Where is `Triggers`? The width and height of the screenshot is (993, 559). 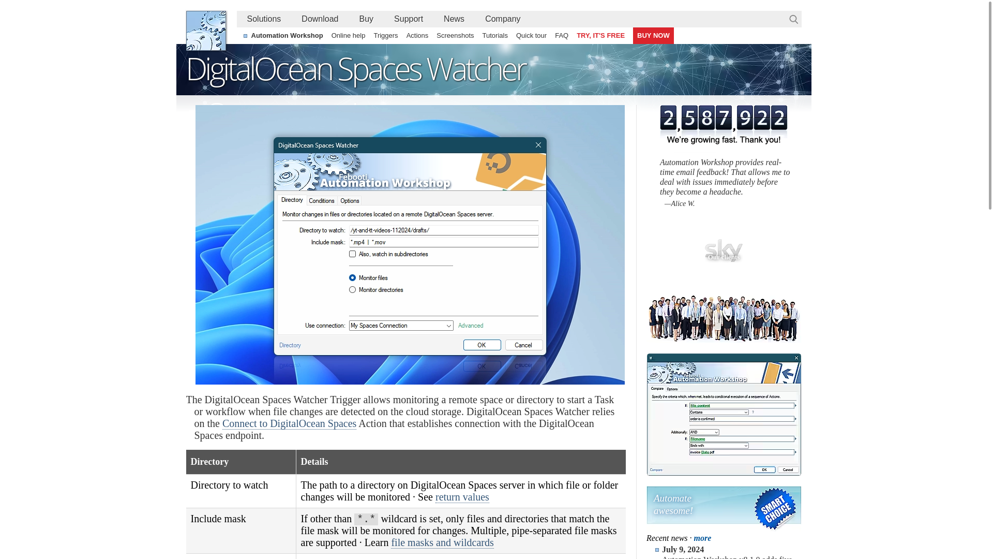 Triggers is located at coordinates (386, 35).